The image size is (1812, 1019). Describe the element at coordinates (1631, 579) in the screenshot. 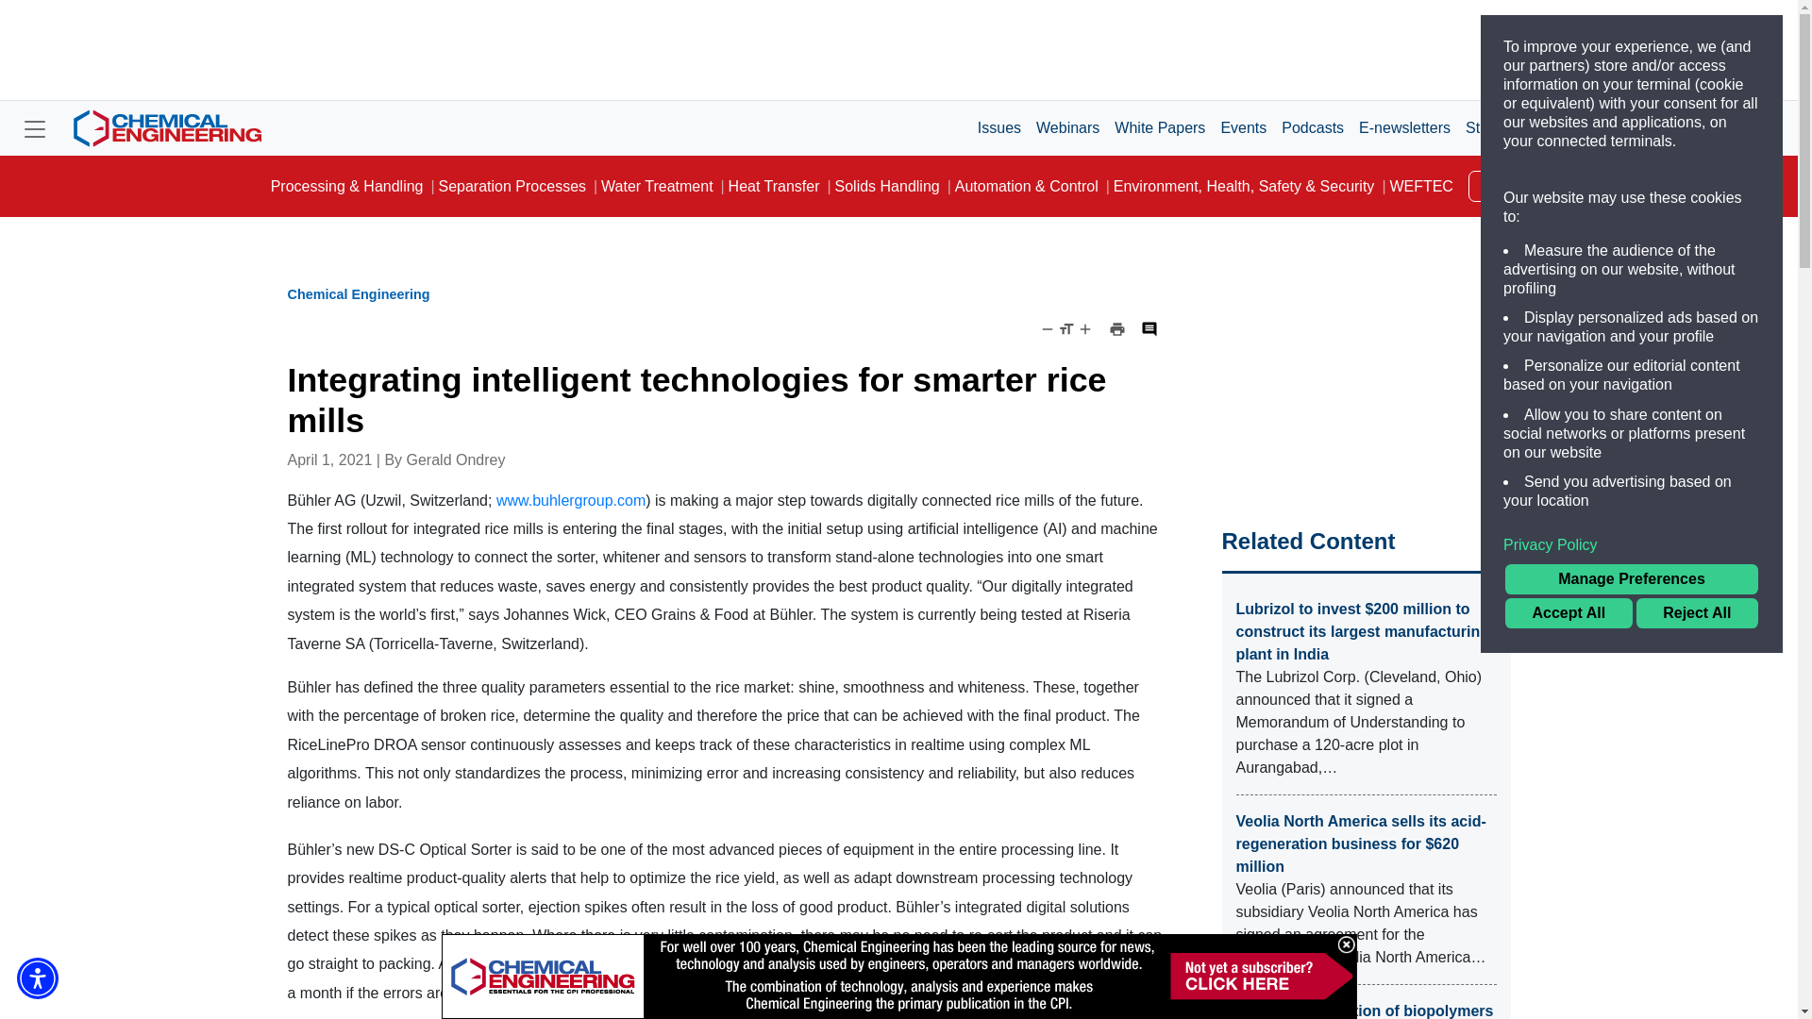

I see `Manage Preferences` at that location.